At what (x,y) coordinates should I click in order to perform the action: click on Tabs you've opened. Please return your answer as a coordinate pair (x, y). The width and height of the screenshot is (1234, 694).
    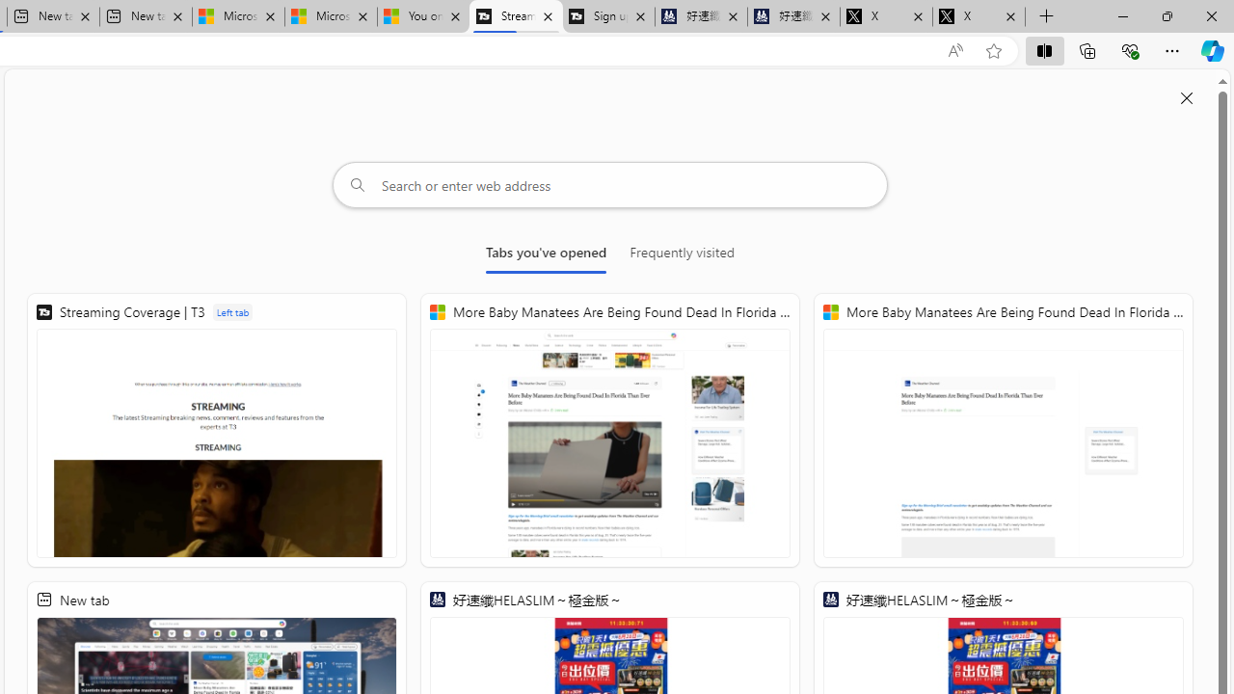
    Looking at the image, I should click on (546, 256).